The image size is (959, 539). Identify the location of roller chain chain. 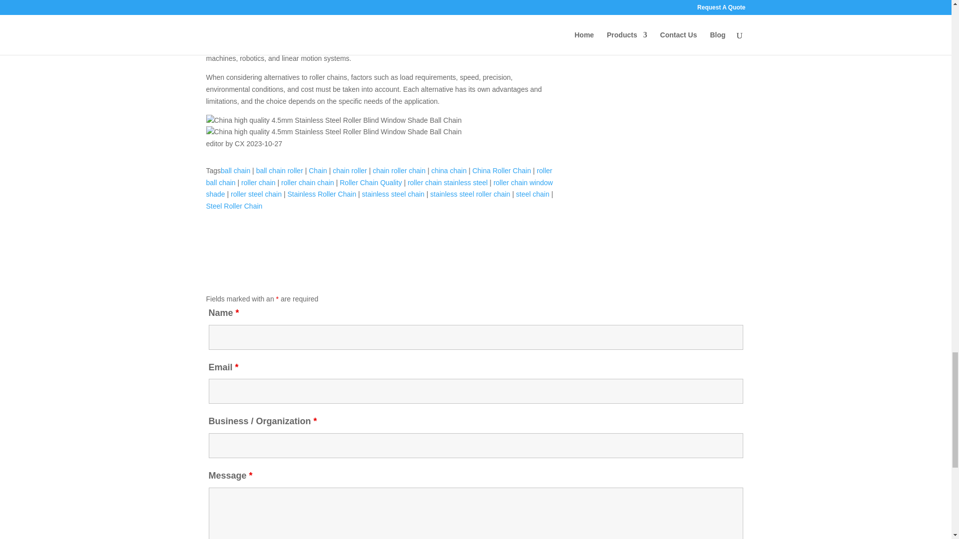
(307, 182).